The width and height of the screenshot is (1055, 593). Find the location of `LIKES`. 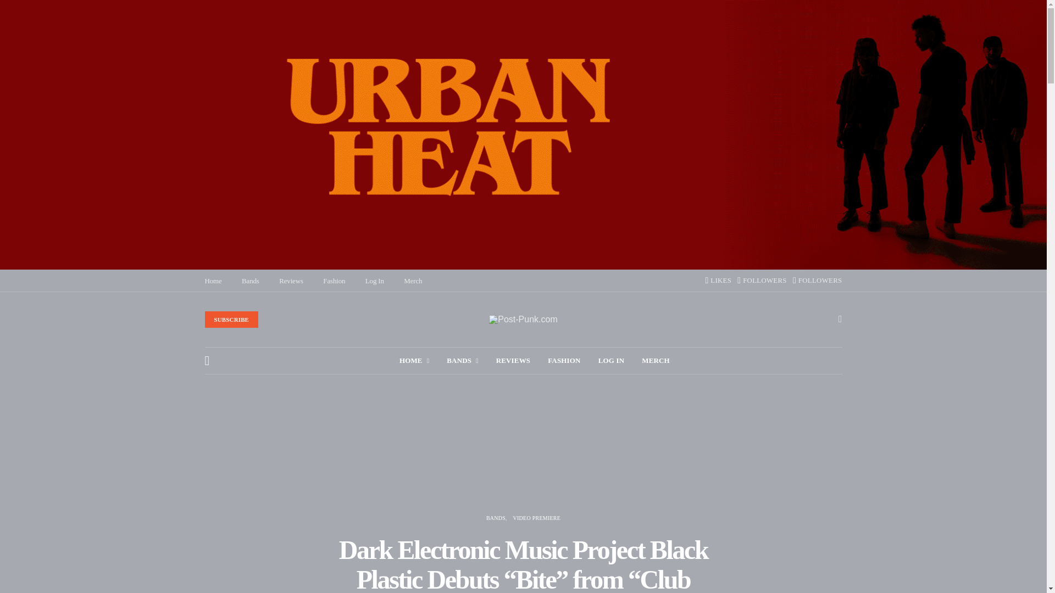

LIKES is located at coordinates (718, 281).